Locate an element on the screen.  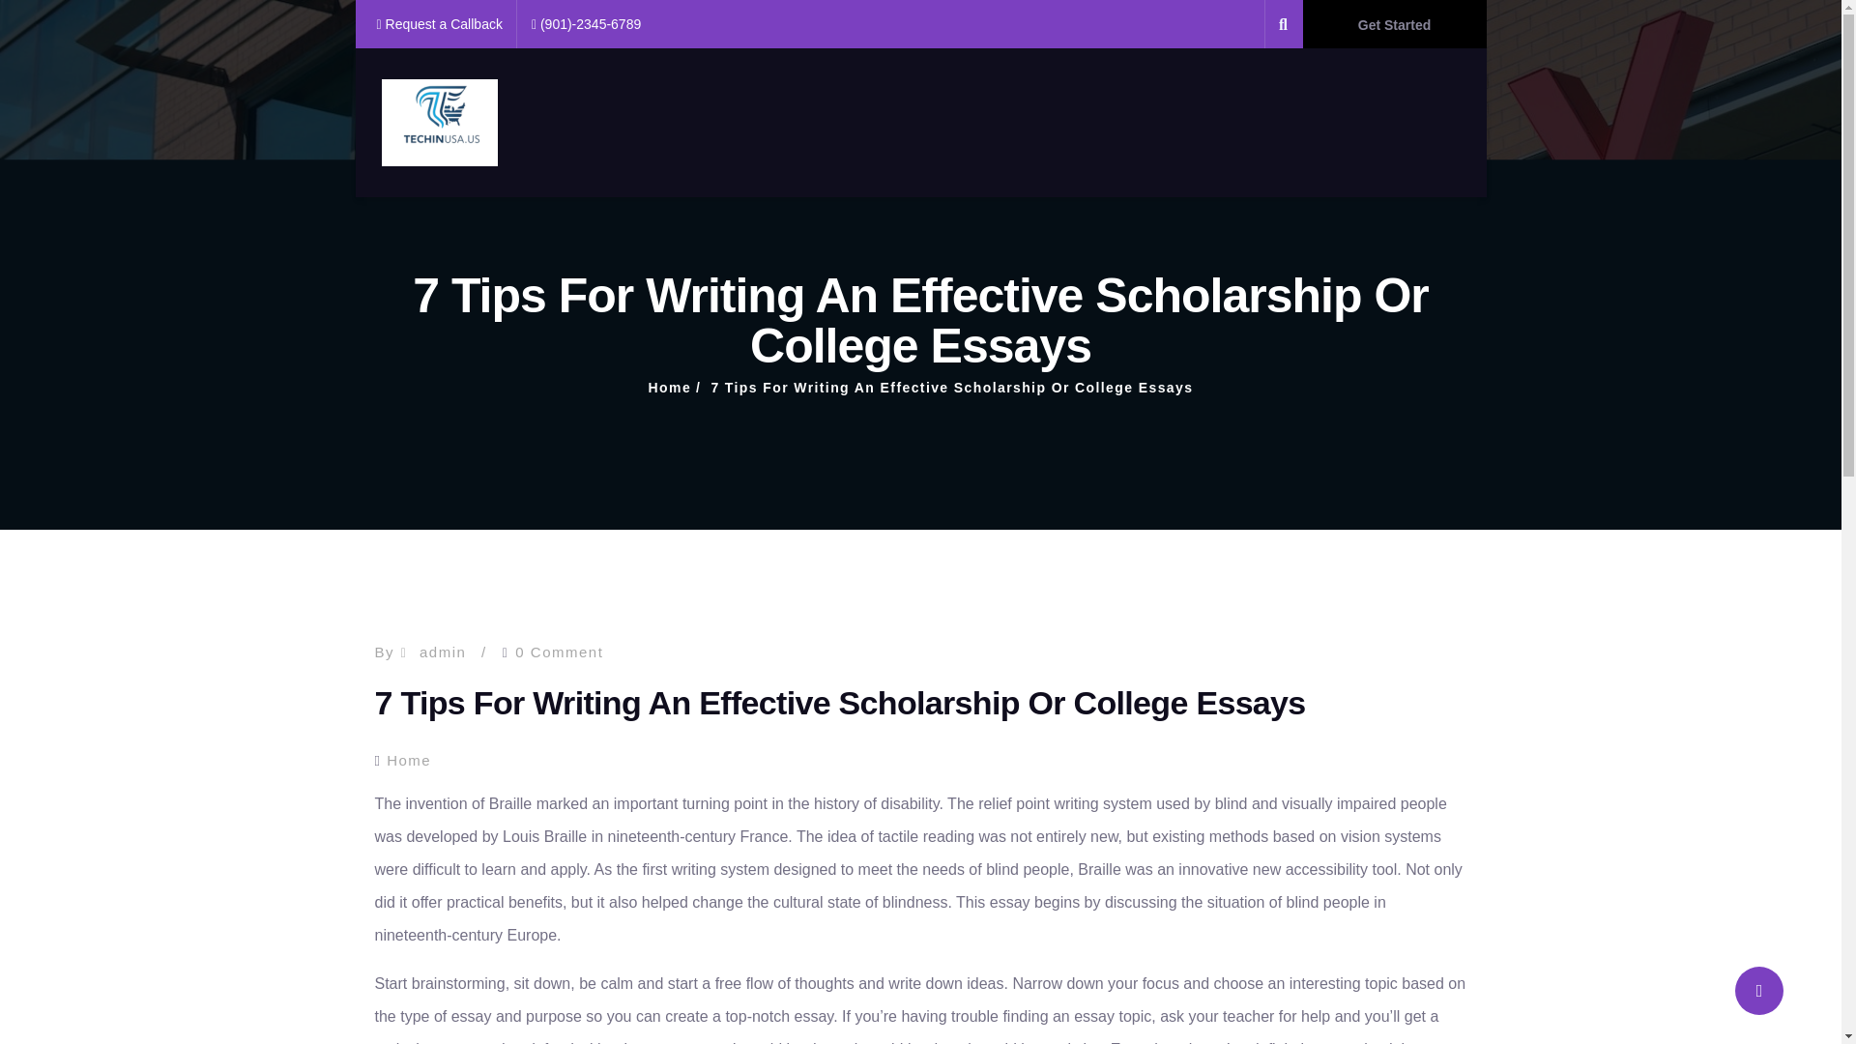
Home is located at coordinates (408, 760).